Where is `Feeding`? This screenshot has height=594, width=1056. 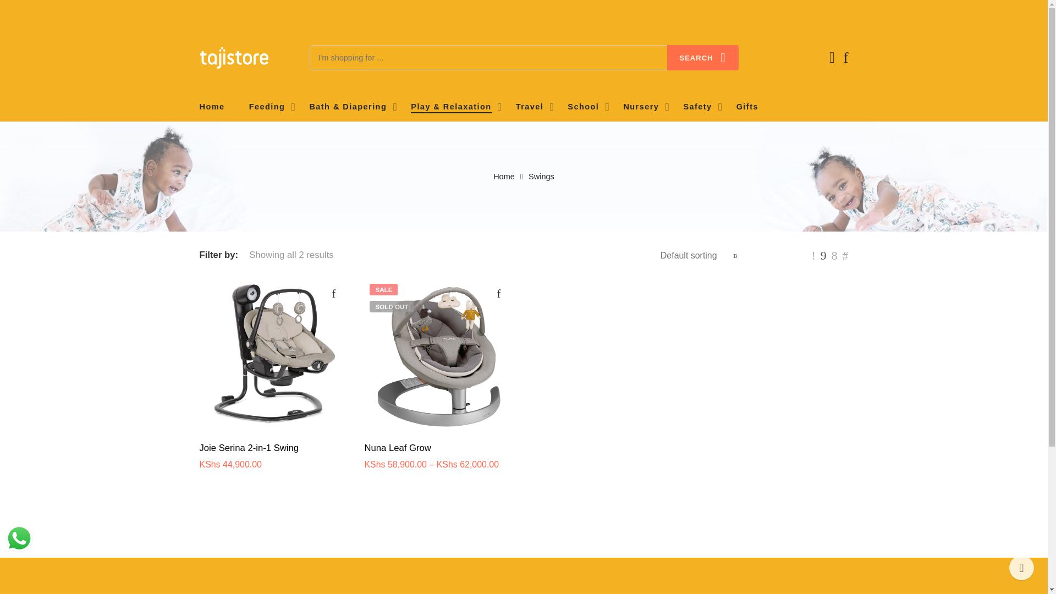
Feeding is located at coordinates (267, 107).